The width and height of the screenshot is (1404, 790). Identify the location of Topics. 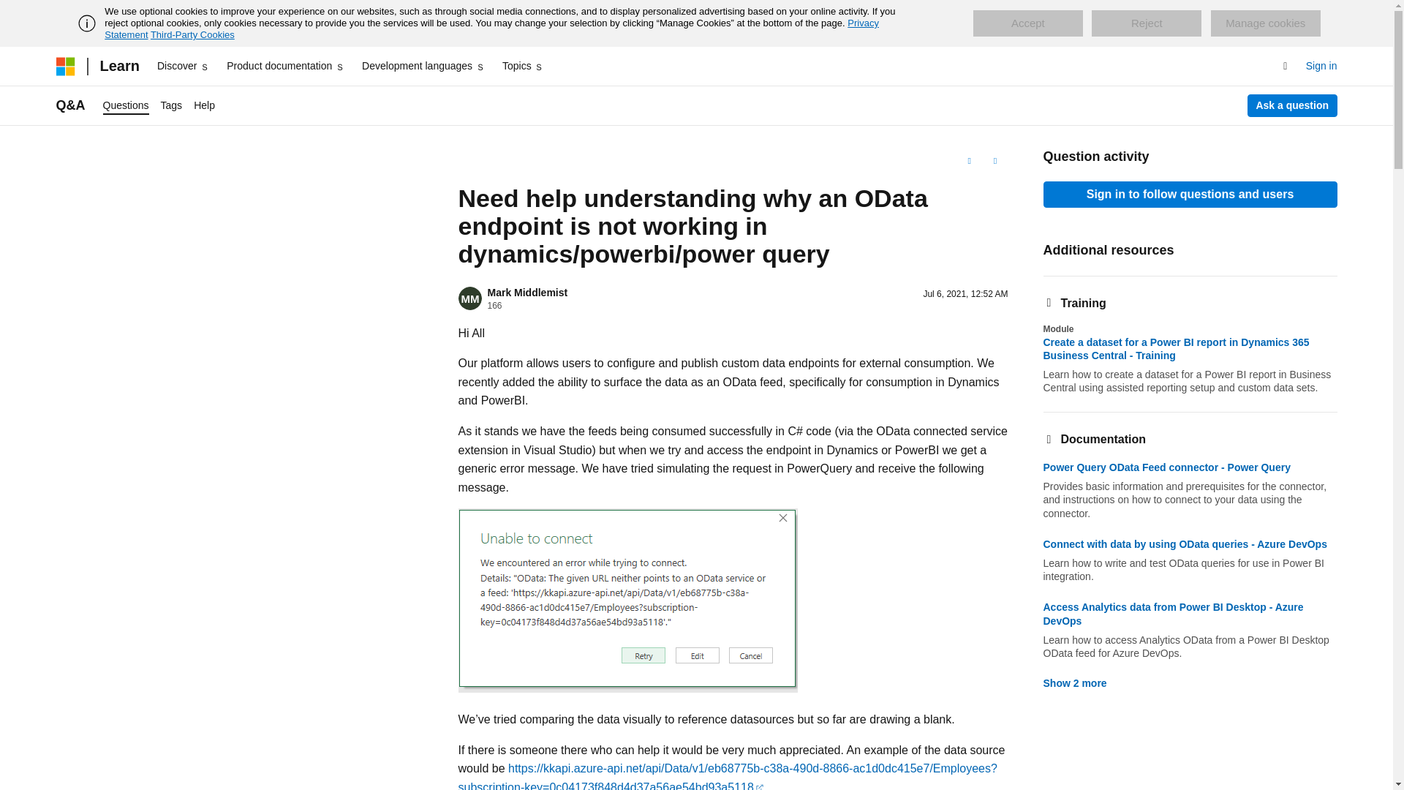
(524, 66).